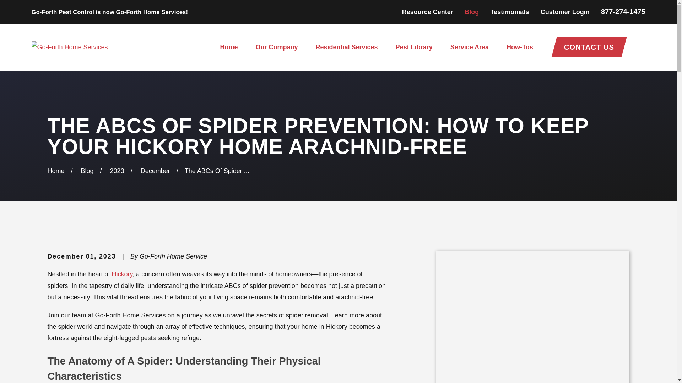  Describe the element at coordinates (471, 12) in the screenshot. I see `Blog` at that location.